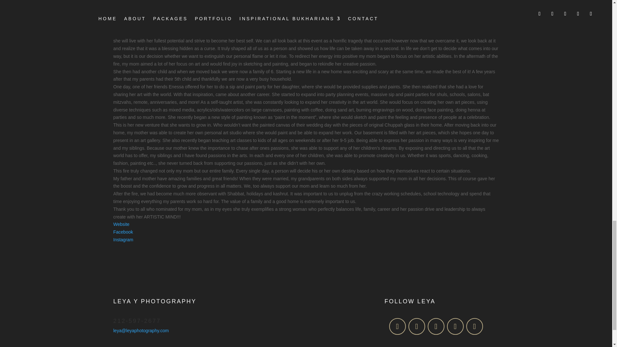 Image resolution: width=617 pixels, height=347 pixels. What do you see at coordinates (455, 326) in the screenshot?
I see `Follow on LinkedIn` at bounding box center [455, 326].